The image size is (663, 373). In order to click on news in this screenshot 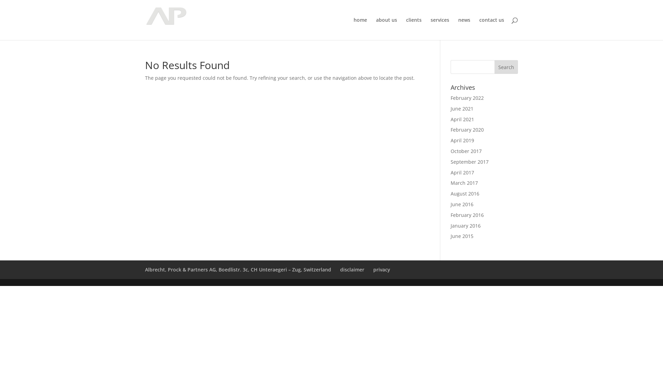, I will do `click(464, 29)`.